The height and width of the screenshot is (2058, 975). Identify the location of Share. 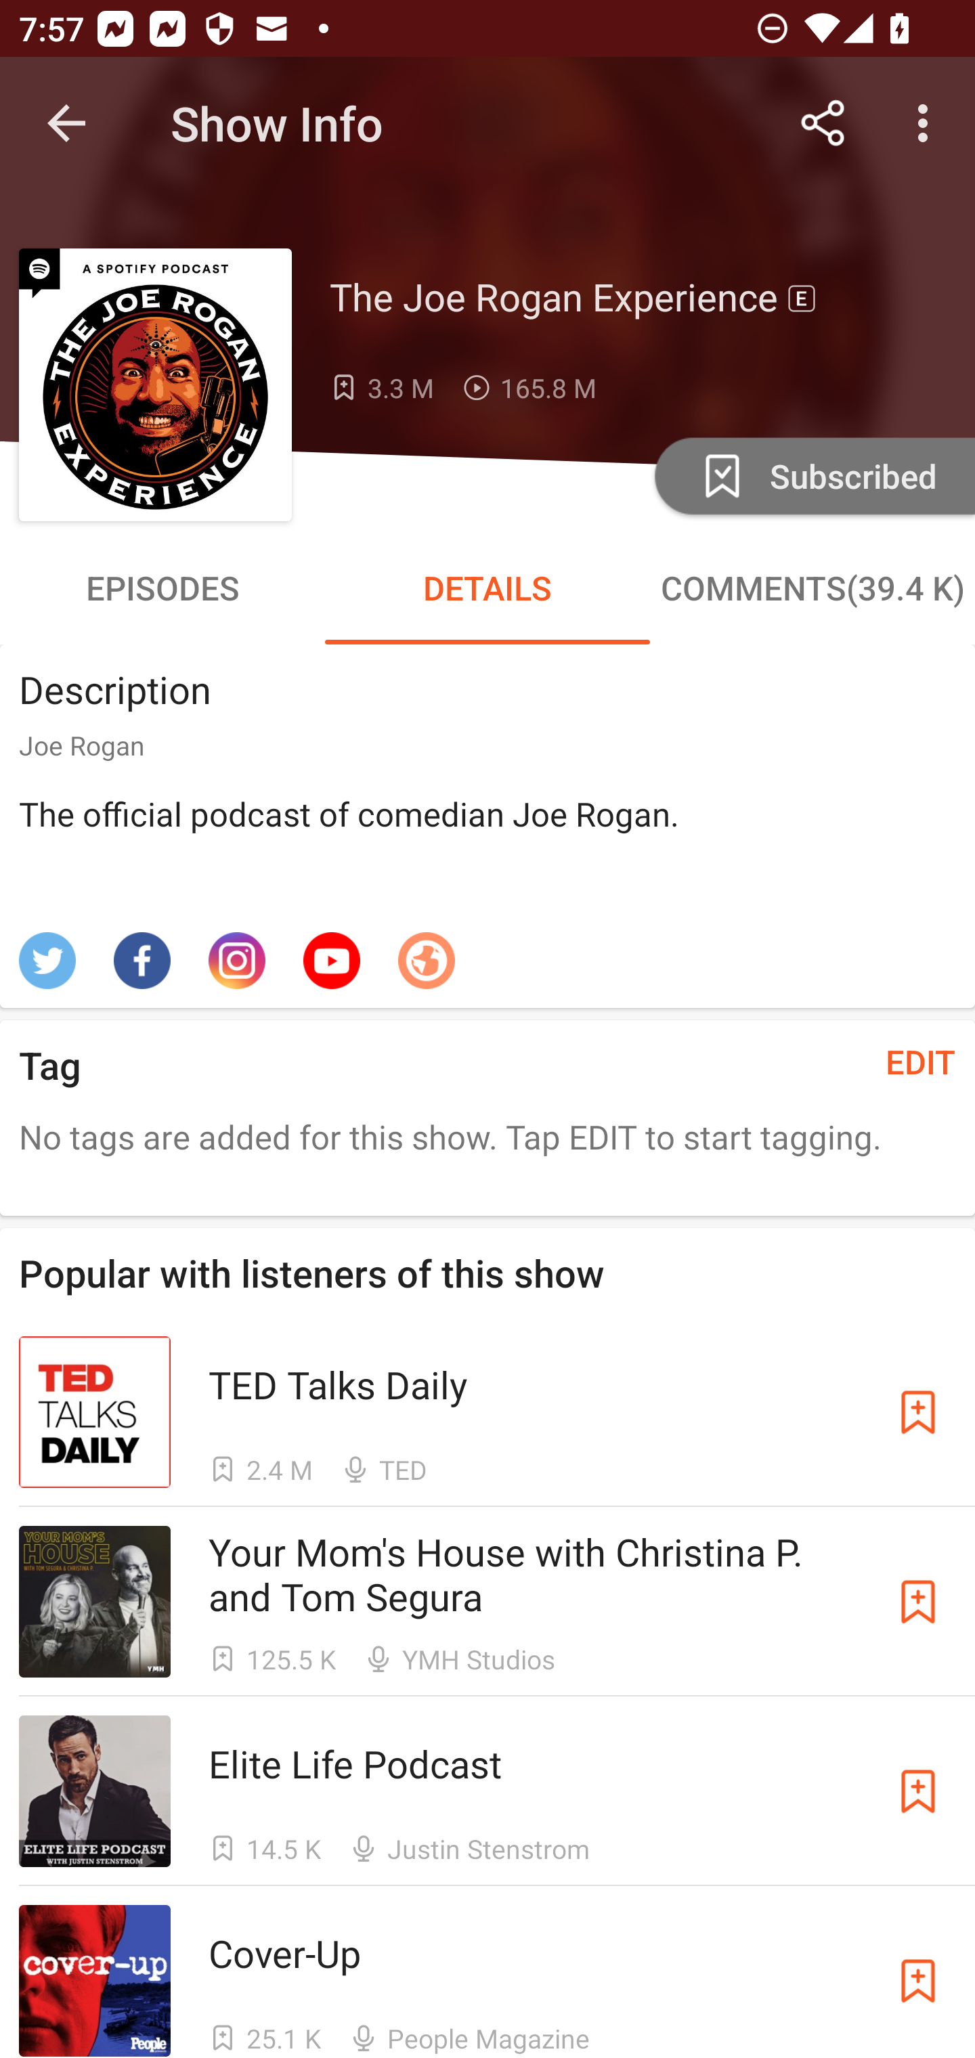
(823, 123).